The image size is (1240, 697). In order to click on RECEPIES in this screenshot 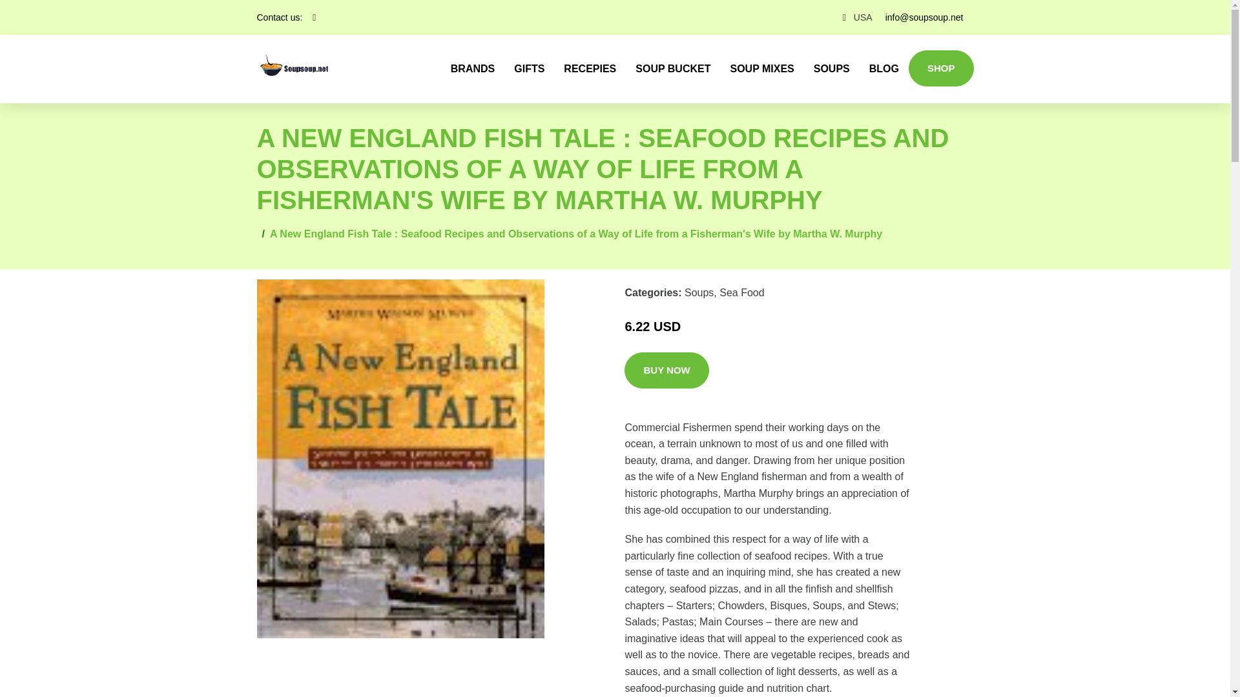, I will do `click(590, 68)`.